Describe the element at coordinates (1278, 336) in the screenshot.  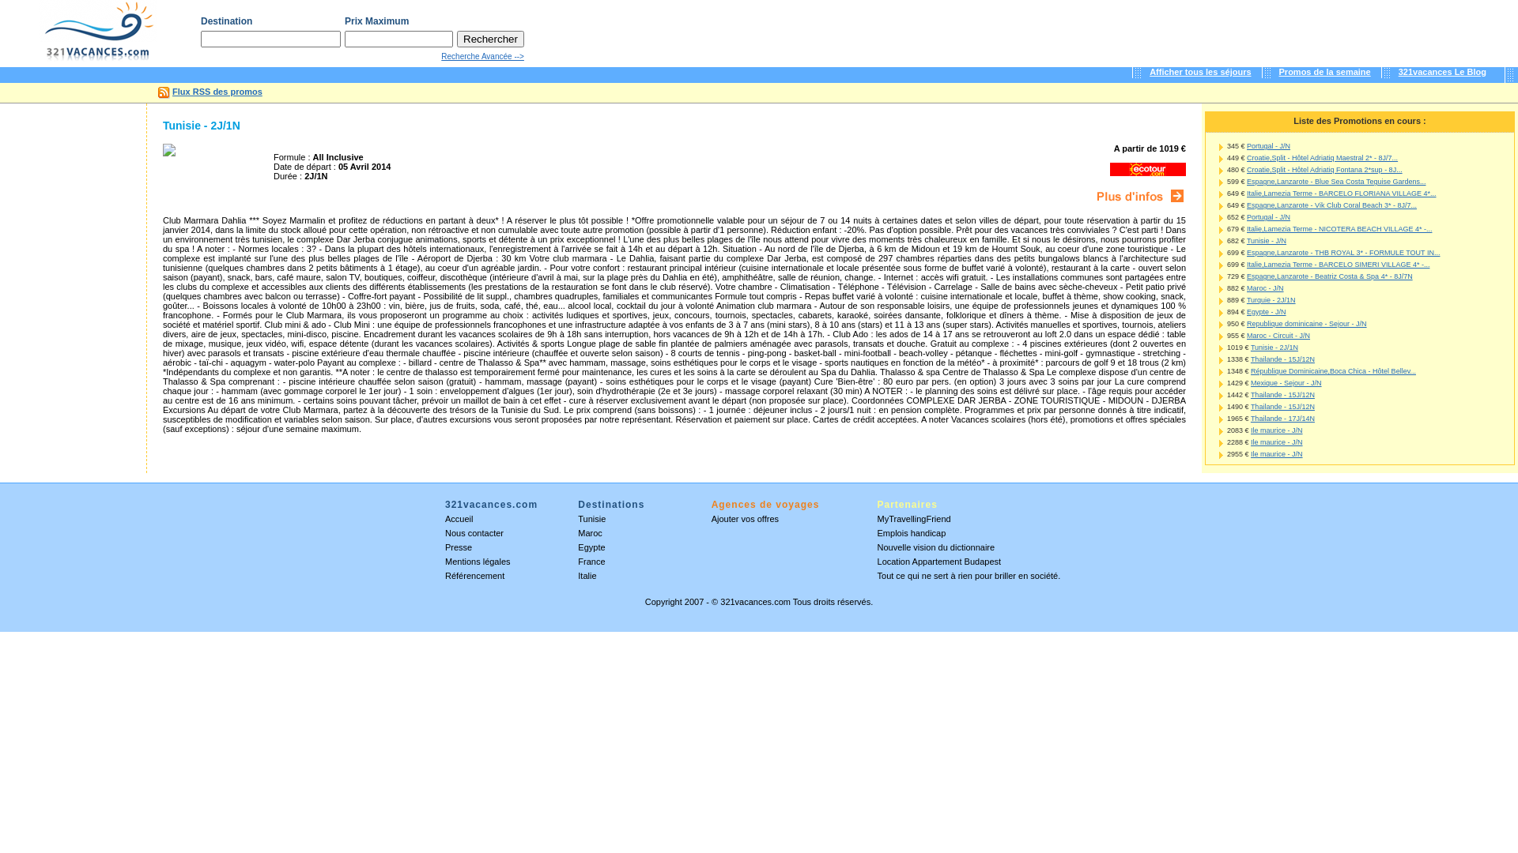
I see `Maroc - Circuit - J/N` at that location.